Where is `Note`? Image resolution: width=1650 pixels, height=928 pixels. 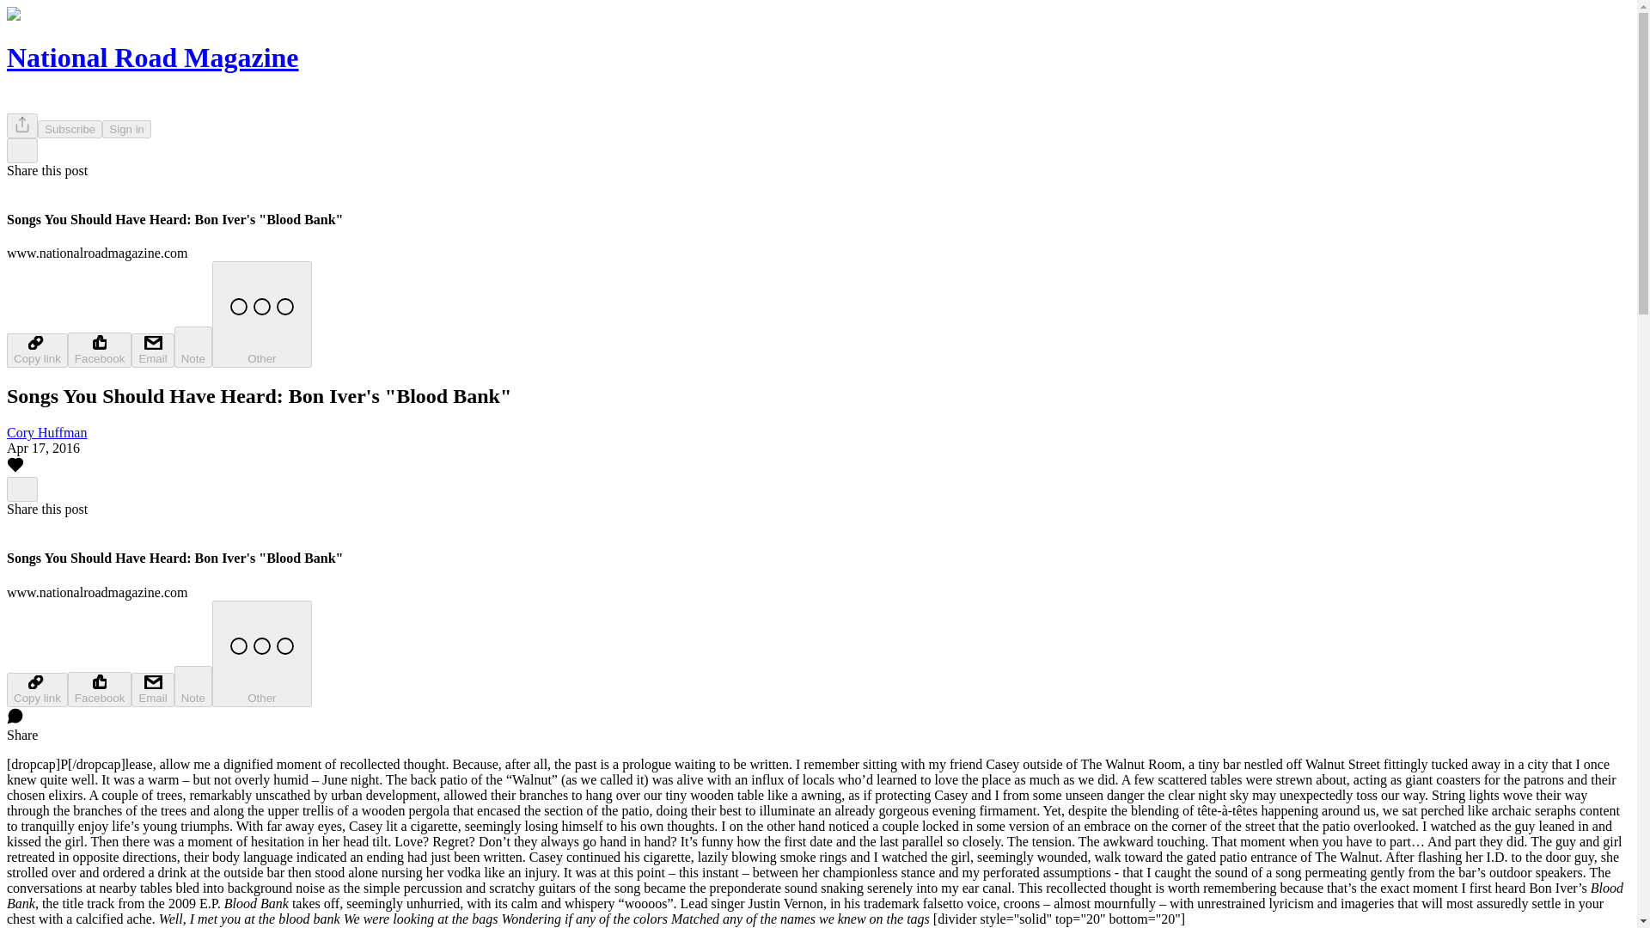 Note is located at coordinates (193, 686).